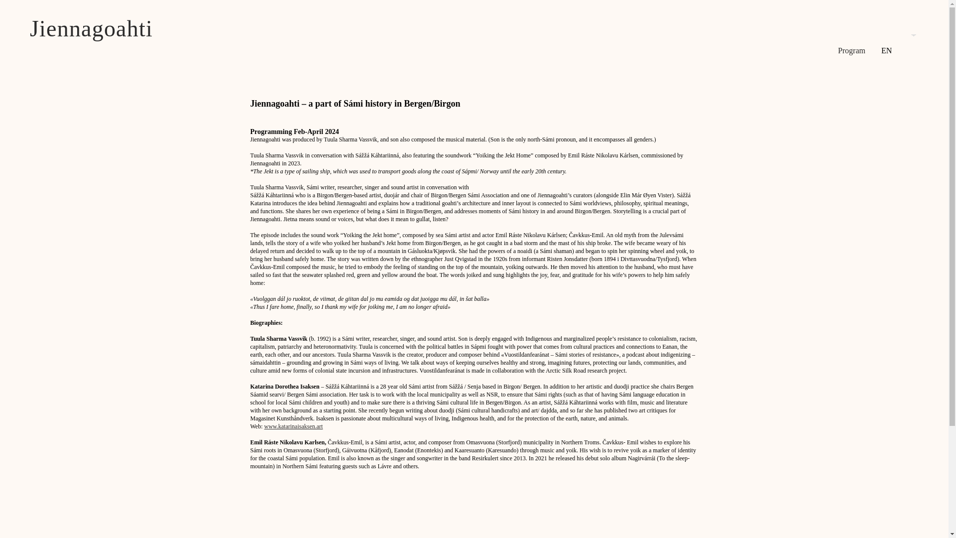 The height and width of the screenshot is (538, 956). Describe the element at coordinates (474, 426) in the screenshot. I see `Page 5` at that location.